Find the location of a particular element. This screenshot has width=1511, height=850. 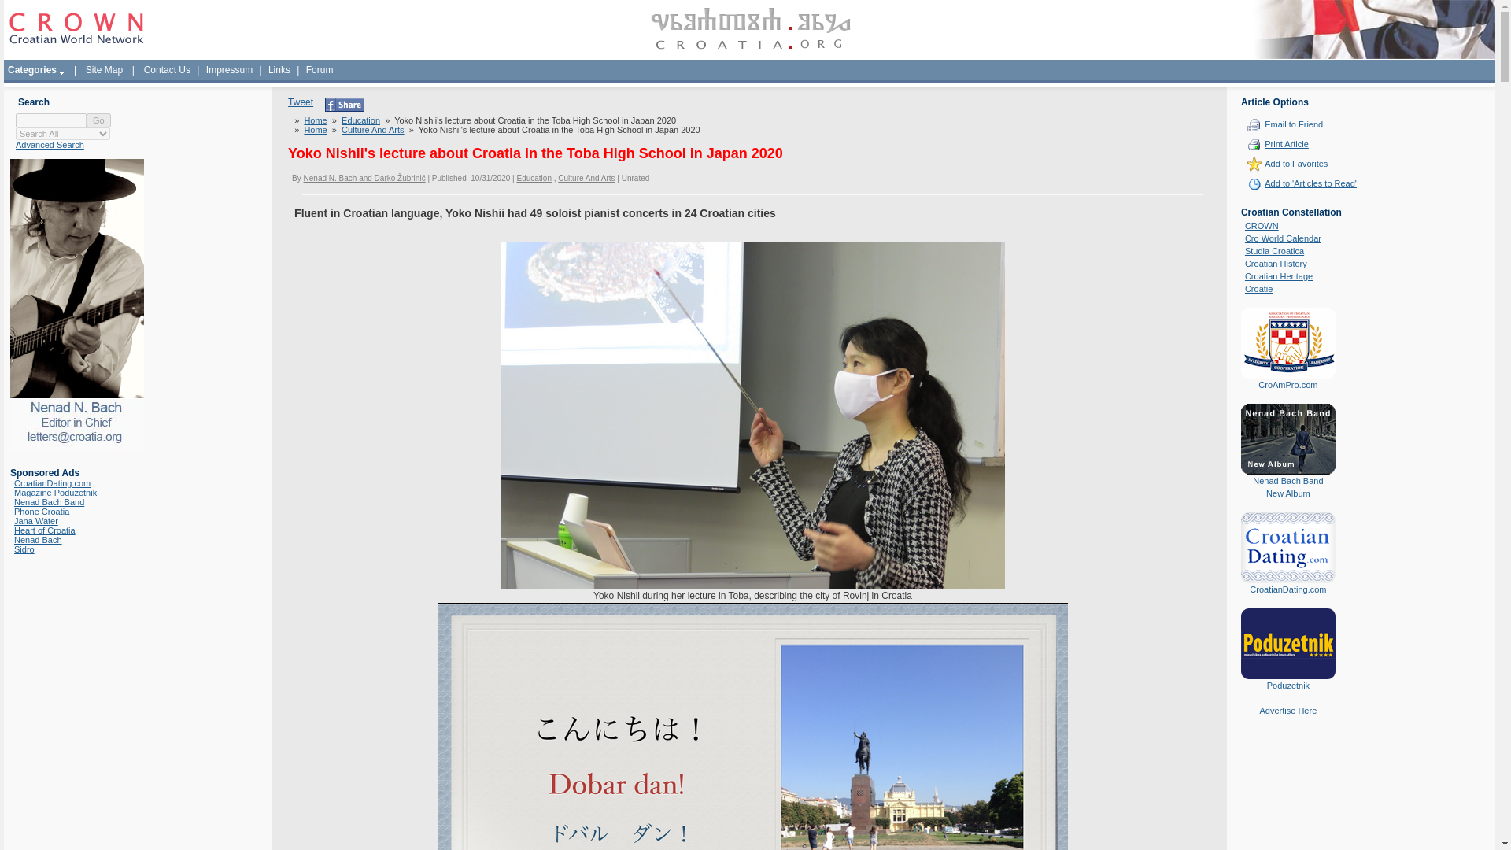

Nenad Bach is located at coordinates (38, 540).